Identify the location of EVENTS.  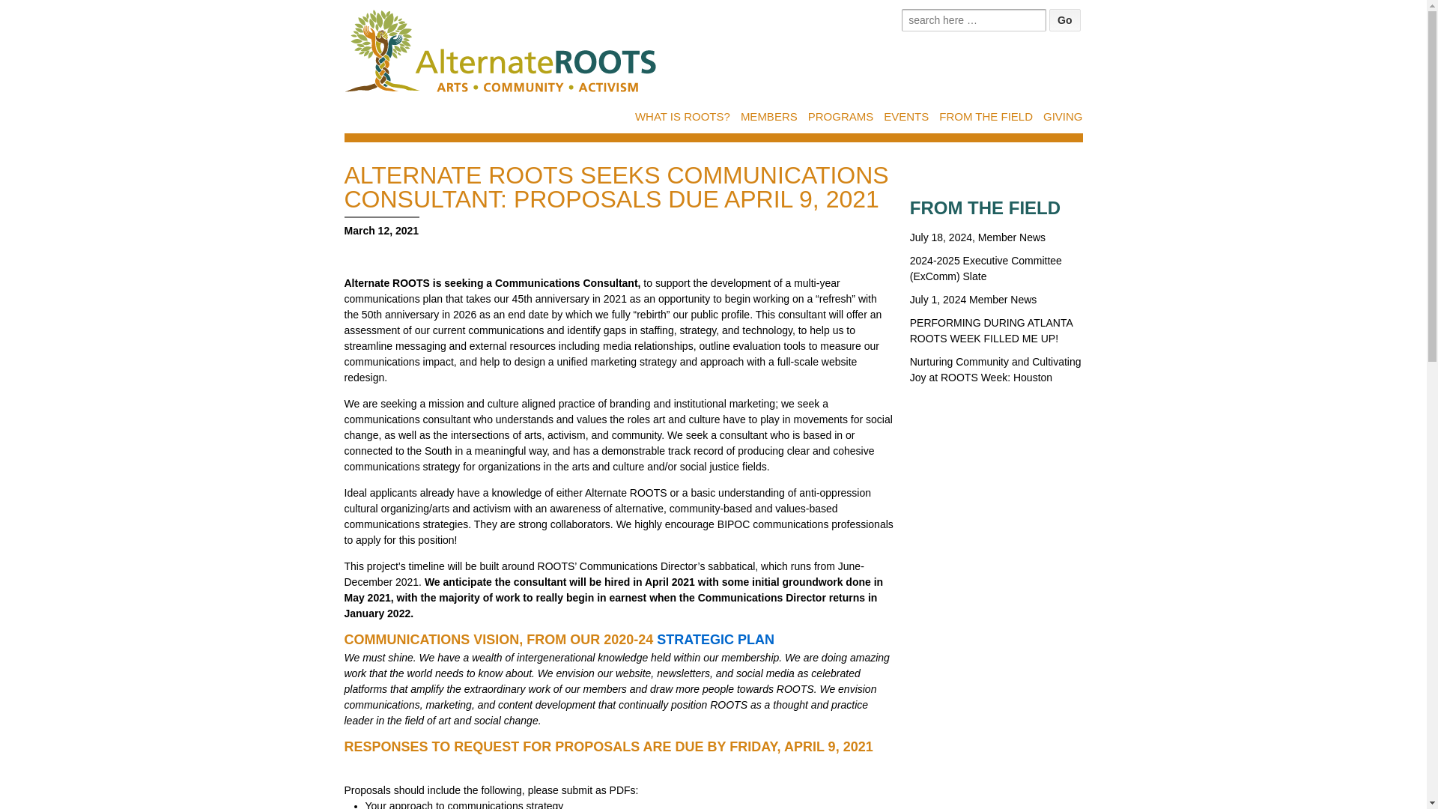
(906, 116).